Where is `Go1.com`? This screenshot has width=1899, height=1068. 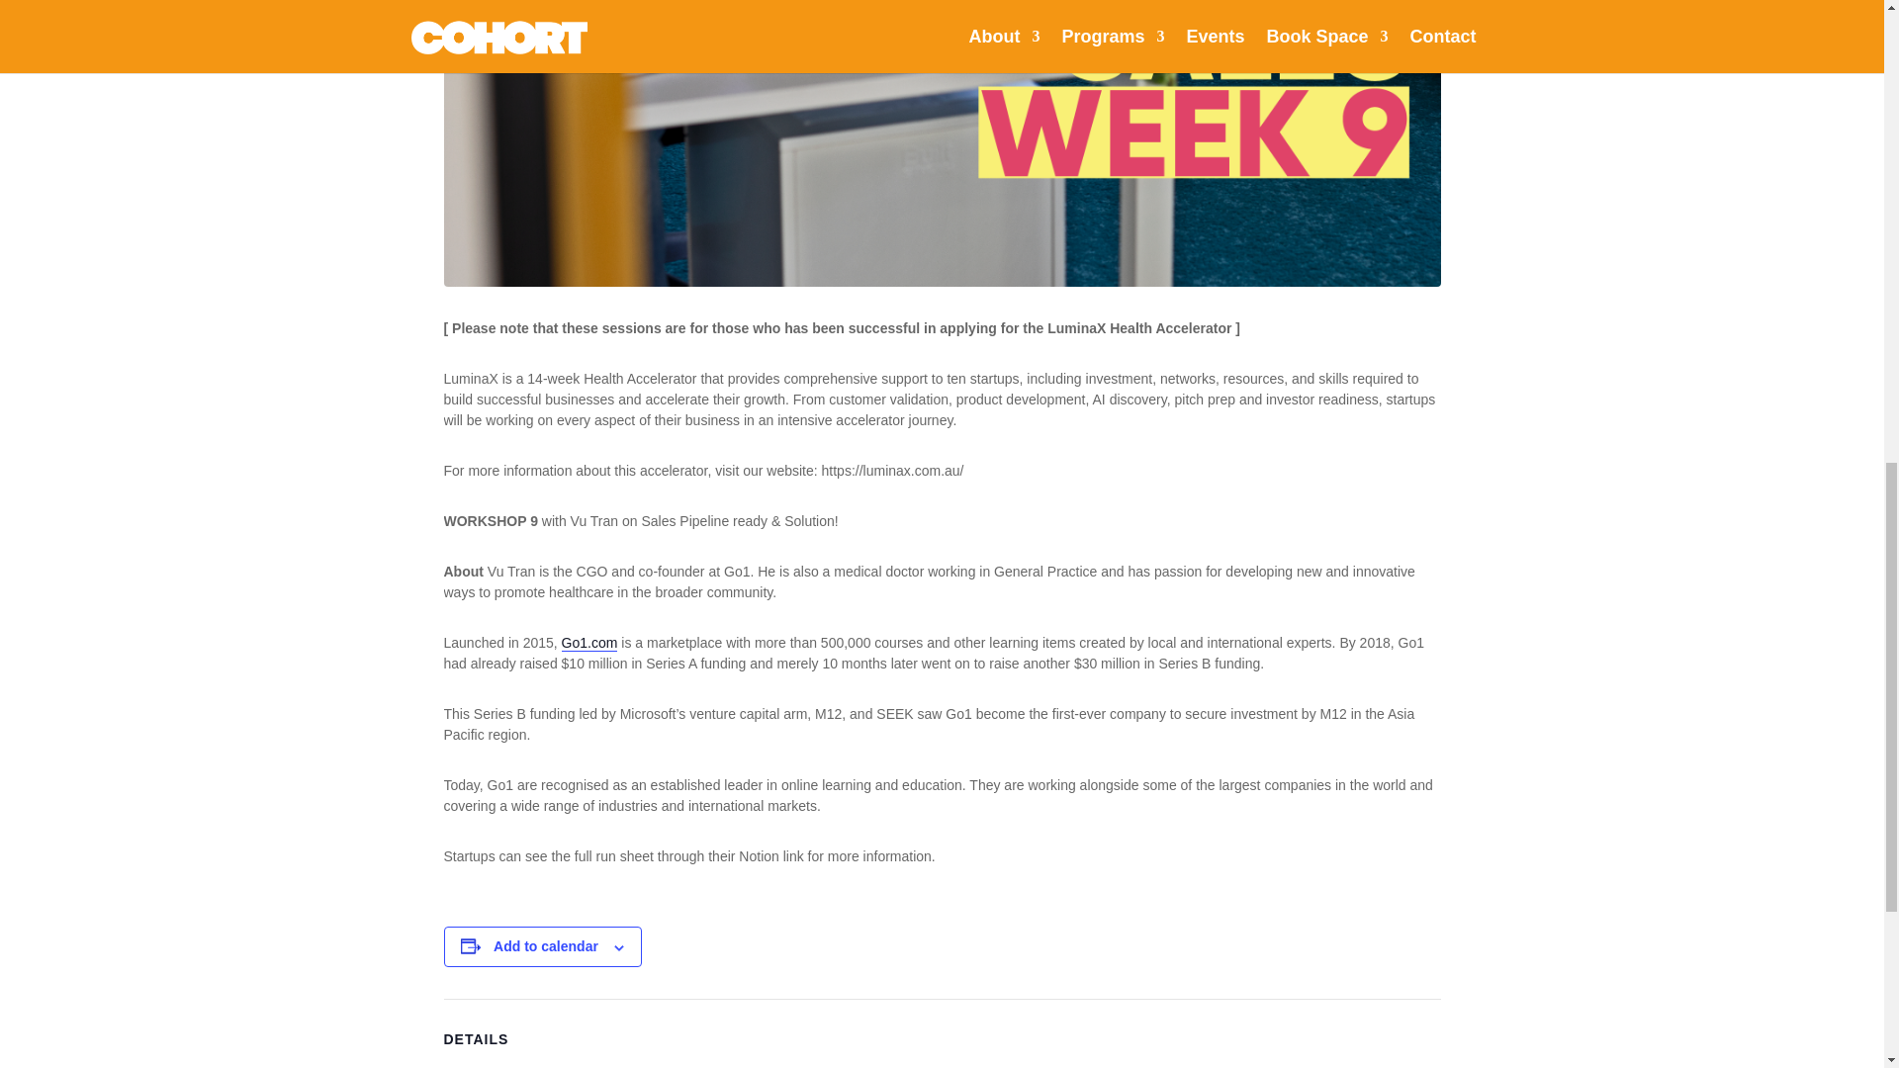 Go1.com is located at coordinates (589, 643).